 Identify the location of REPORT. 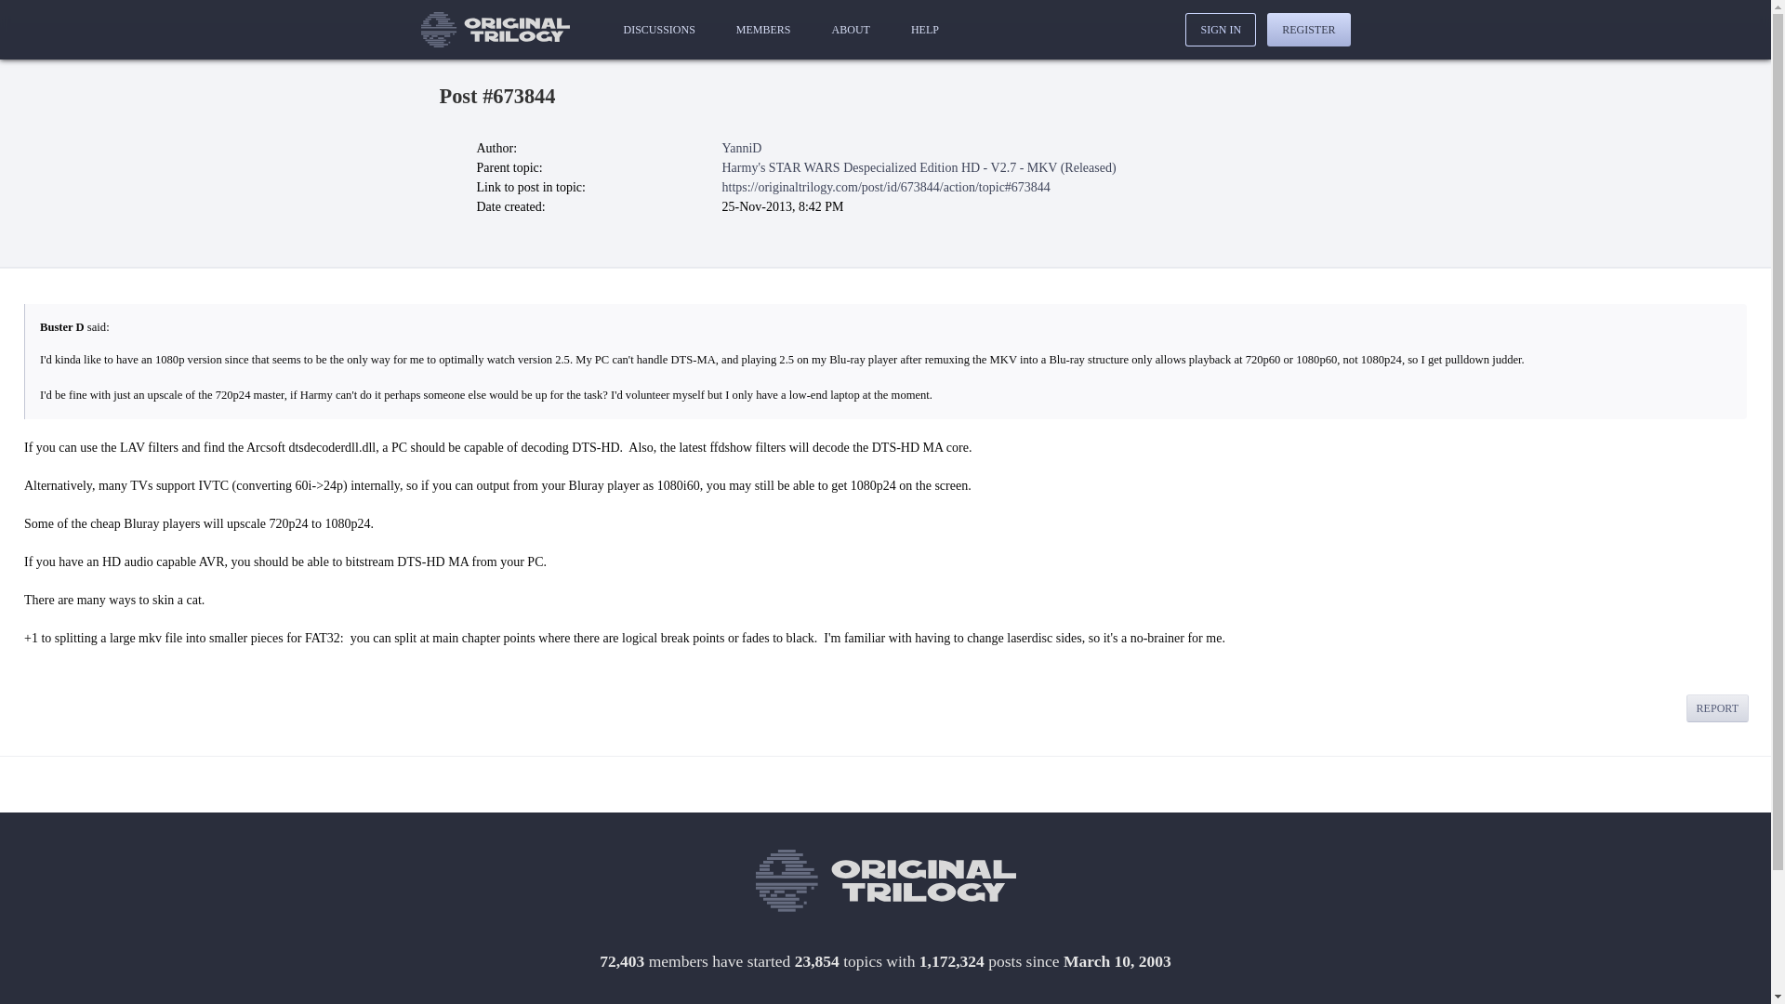
(1718, 708).